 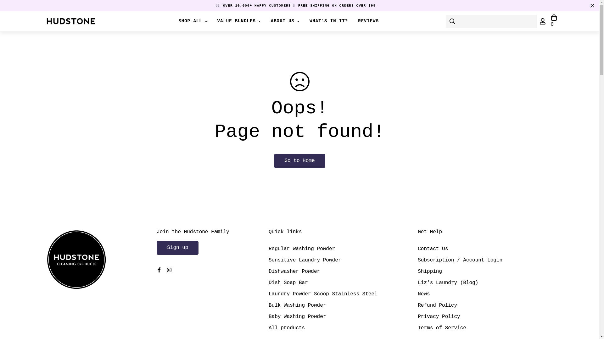 I want to click on Liz's Laundry (Blog), so click(x=448, y=283).